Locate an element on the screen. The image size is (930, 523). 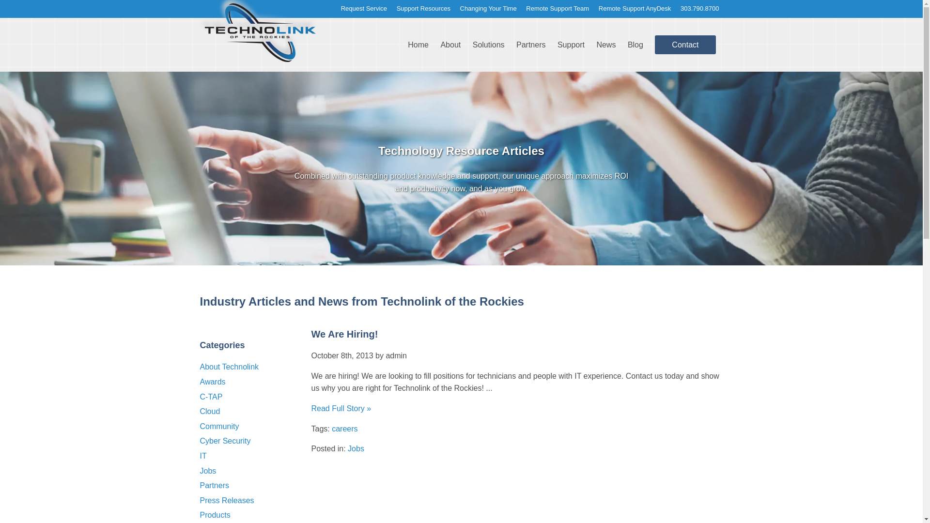
Remote Support AnyDesk is located at coordinates (635, 9).